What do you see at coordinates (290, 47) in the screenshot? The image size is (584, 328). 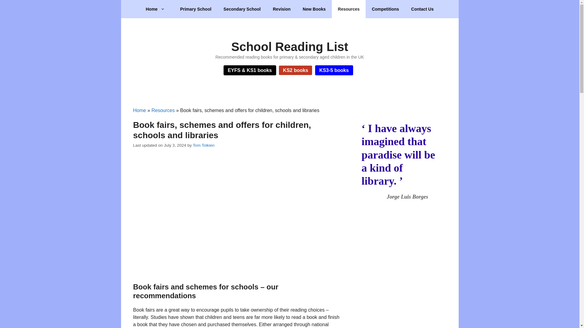 I see `School Reading List` at bounding box center [290, 47].